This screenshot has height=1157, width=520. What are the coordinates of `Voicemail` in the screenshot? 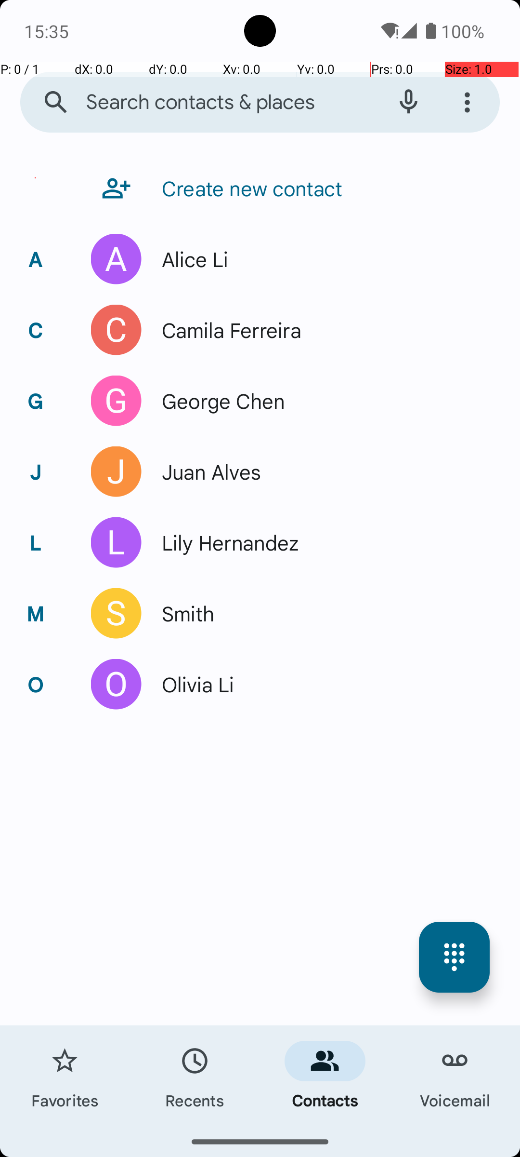 It's located at (455, 1076).